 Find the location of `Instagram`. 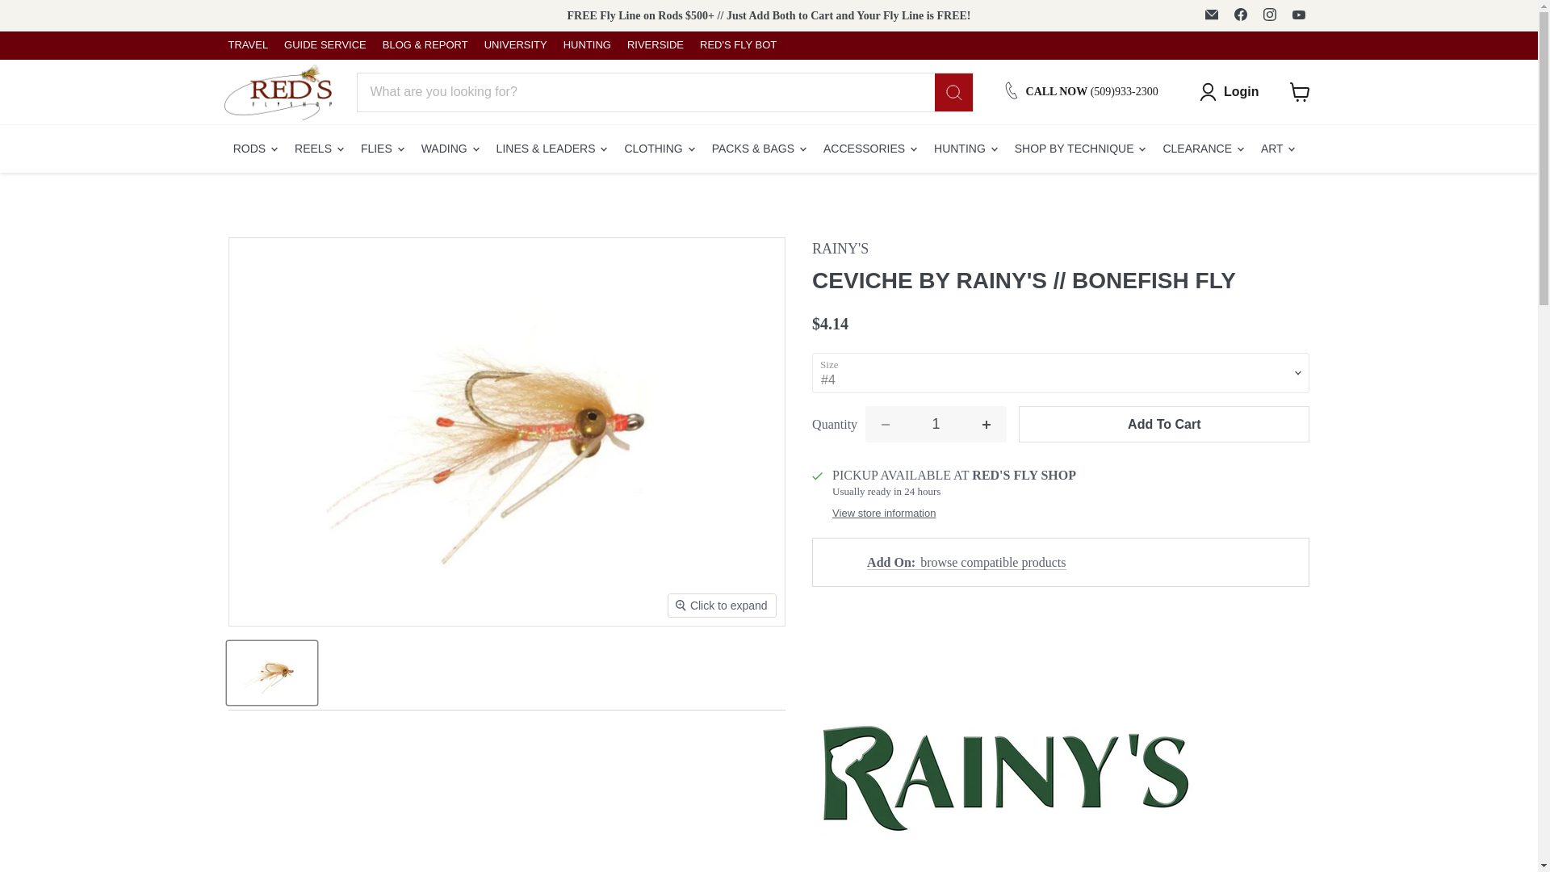

Instagram is located at coordinates (1268, 15).